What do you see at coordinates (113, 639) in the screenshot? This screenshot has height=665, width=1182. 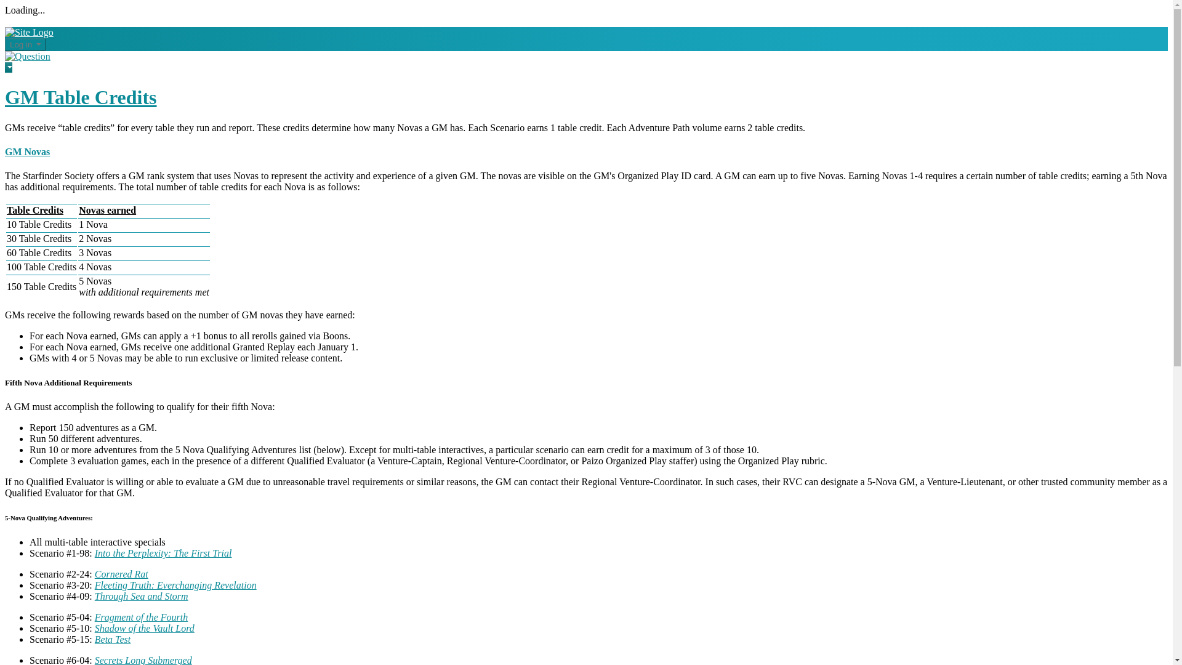 I see `Beta Test` at bounding box center [113, 639].